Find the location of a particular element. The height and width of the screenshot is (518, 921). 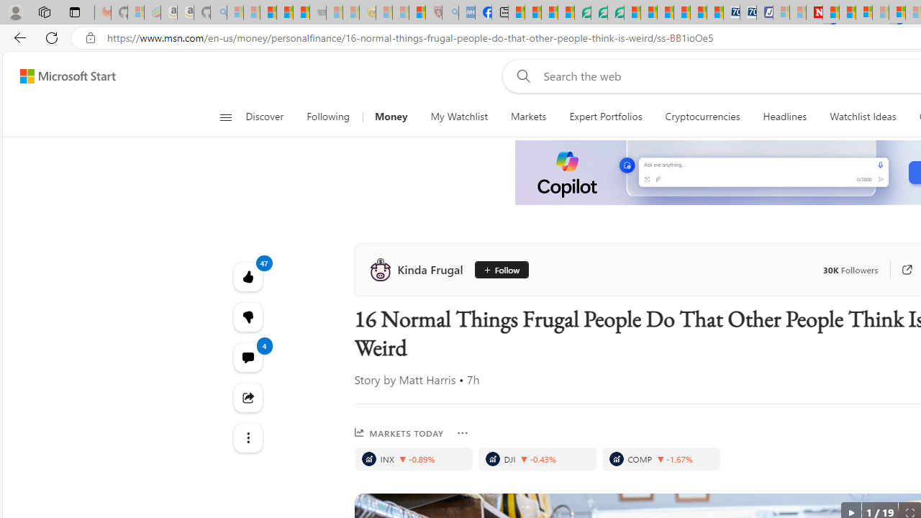

Headlines is located at coordinates (784, 117).